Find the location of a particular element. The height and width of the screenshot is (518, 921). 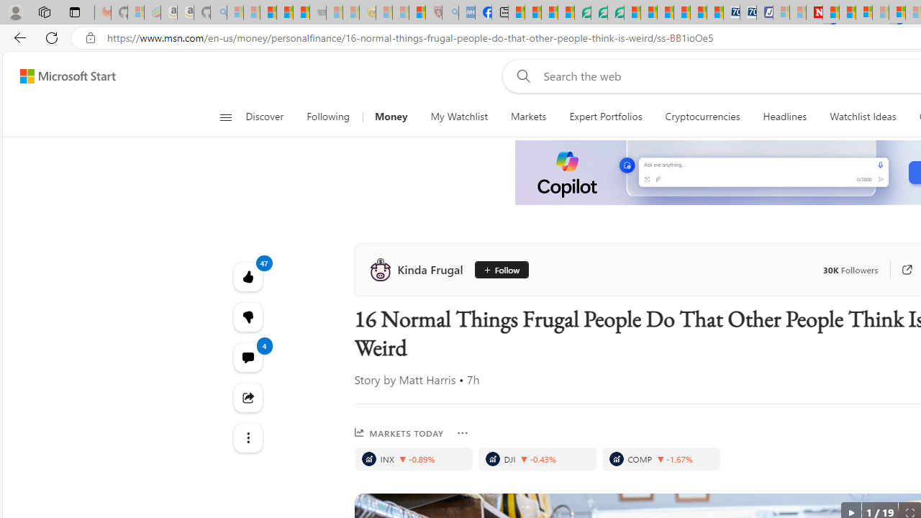

Headlines is located at coordinates (784, 117).